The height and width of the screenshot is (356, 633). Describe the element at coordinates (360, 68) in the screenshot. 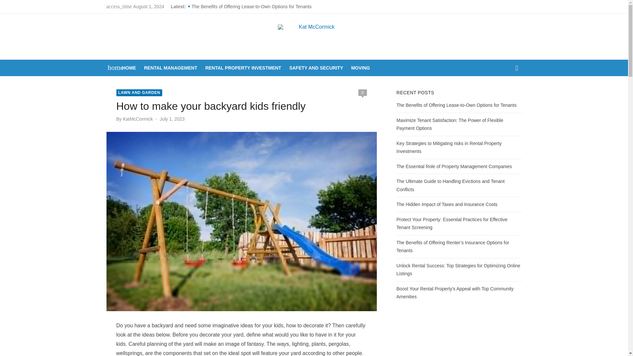

I see `MOVING` at that location.